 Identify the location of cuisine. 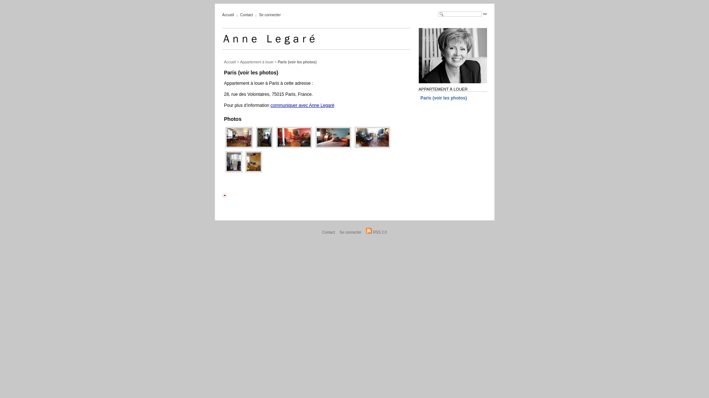
(254, 171).